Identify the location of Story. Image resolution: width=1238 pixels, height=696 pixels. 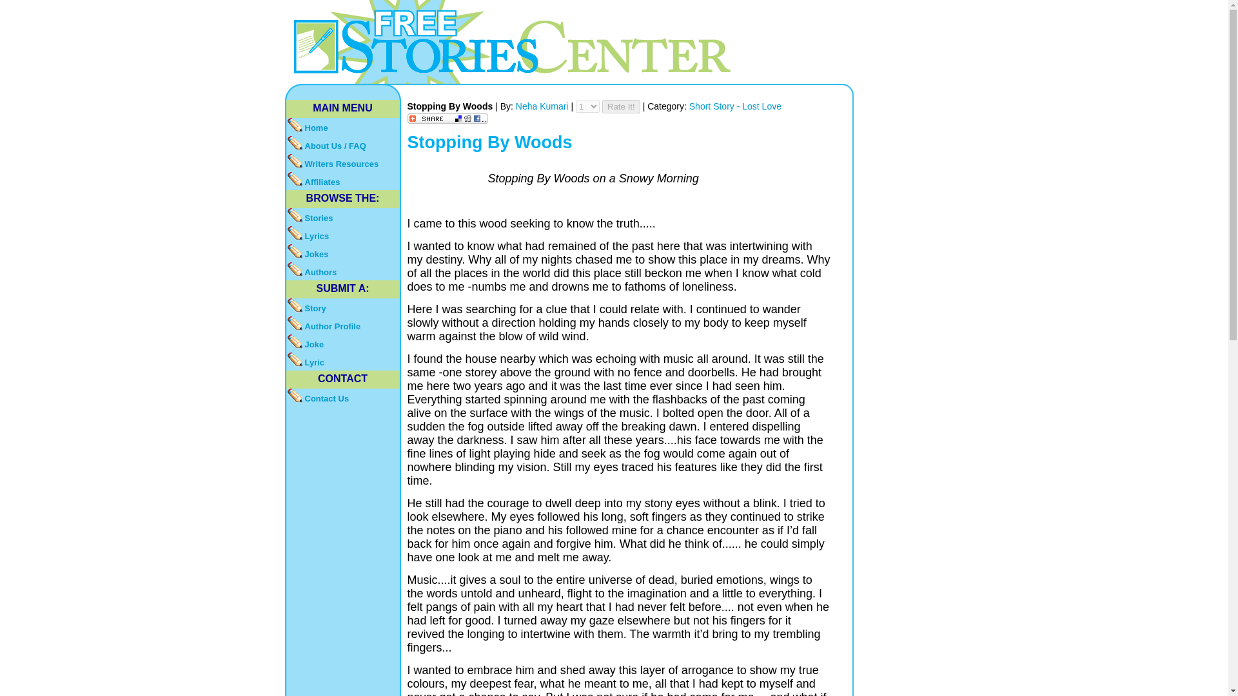
(343, 307).